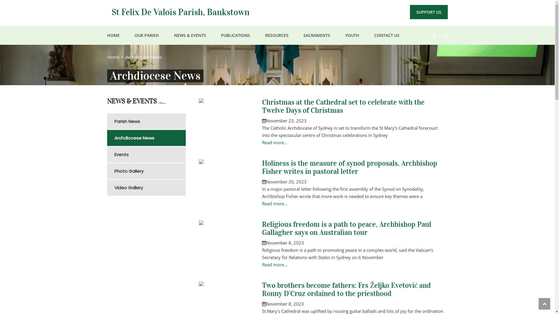  What do you see at coordinates (147, 35) in the screenshot?
I see `OUR PARISH` at bounding box center [147, 35].